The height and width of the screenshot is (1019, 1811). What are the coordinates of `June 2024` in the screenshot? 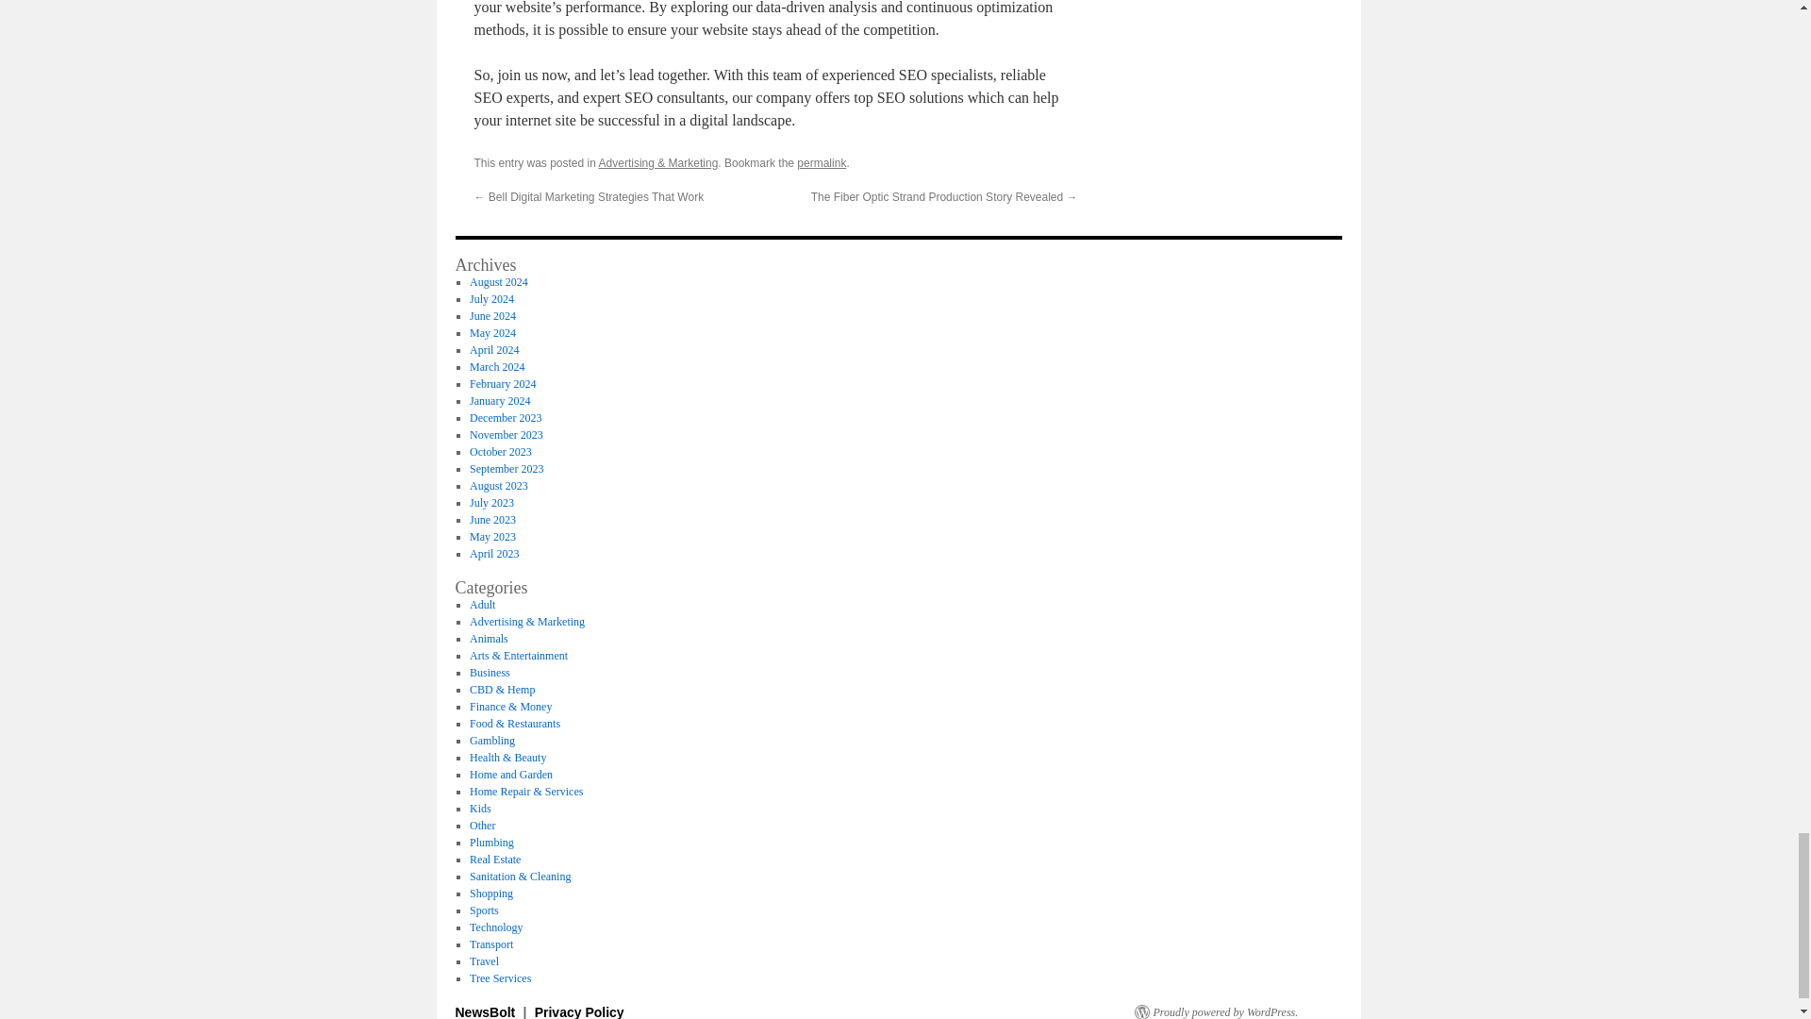 It's located at (492, 316).